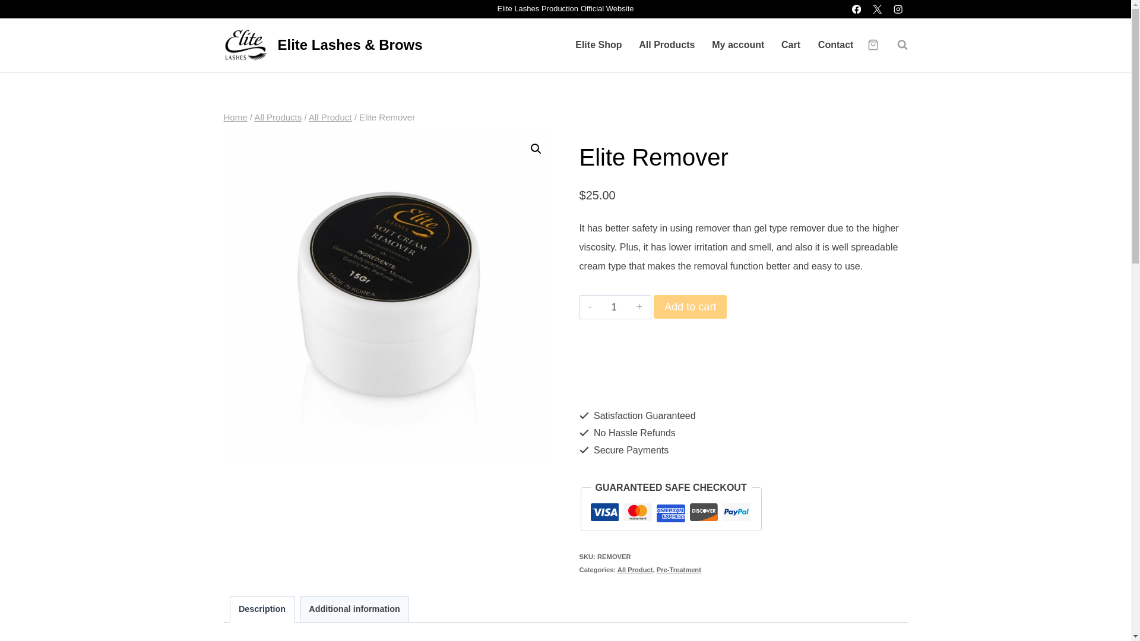  What do you see at coordinates (737, 45) in the screenshot?
I see `My account` at bounding box center [737, 45].